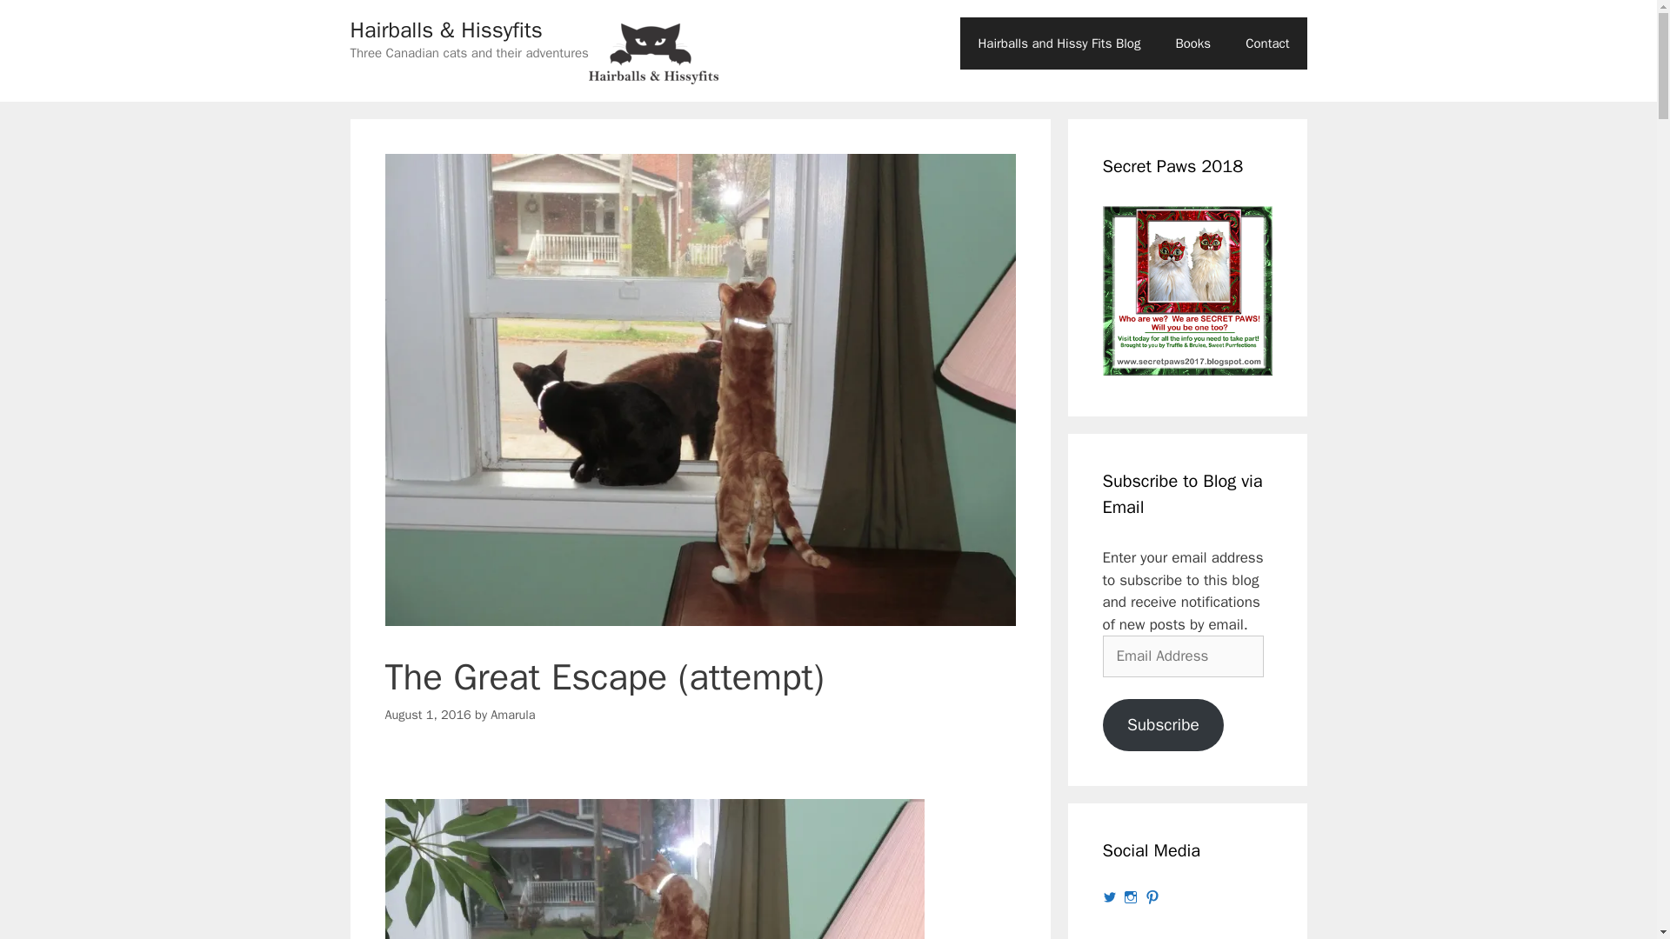  What do you see at coordinates (1192, 43) in the screenshot?
I see `Books` at bounding box center [1192, 43].